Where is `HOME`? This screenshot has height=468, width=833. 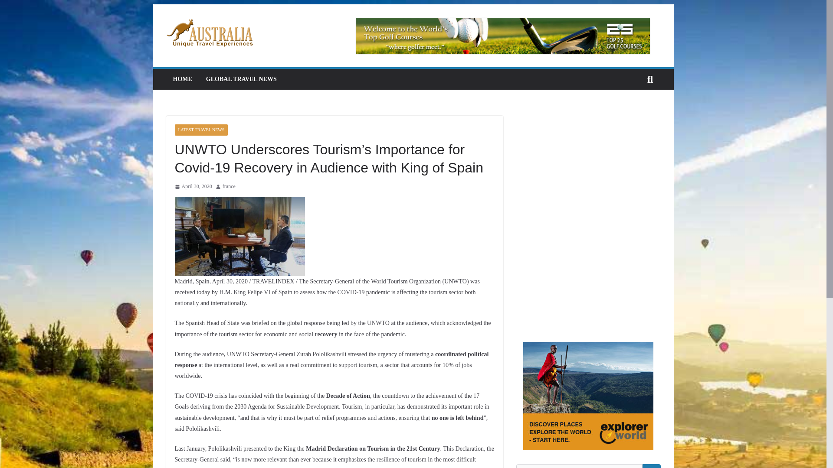
HOME is located at coordinates (182, 79).